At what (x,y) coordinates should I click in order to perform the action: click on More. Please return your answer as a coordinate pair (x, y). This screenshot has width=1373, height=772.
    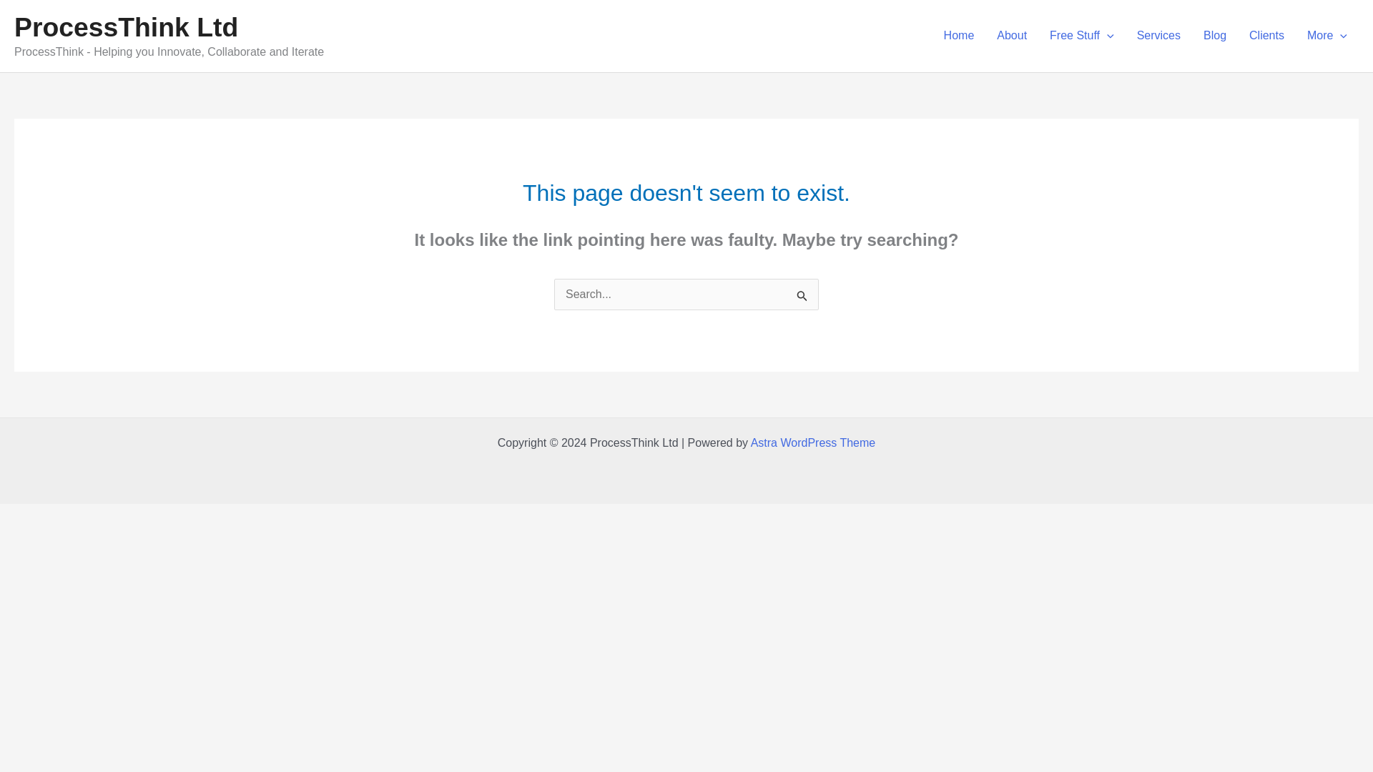
    Looking at the image, I should click on (1327, 36).